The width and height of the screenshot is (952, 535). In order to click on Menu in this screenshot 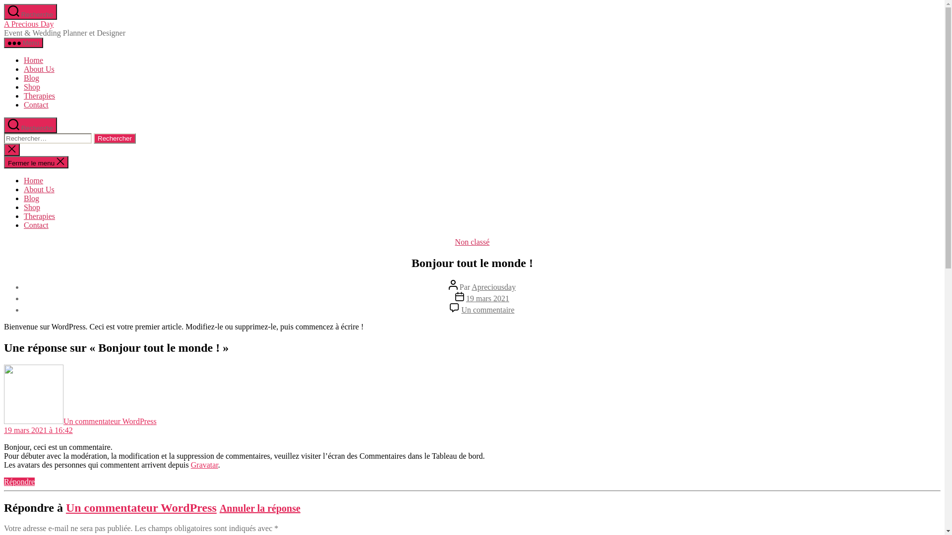, I will do `click(24, 43)`.